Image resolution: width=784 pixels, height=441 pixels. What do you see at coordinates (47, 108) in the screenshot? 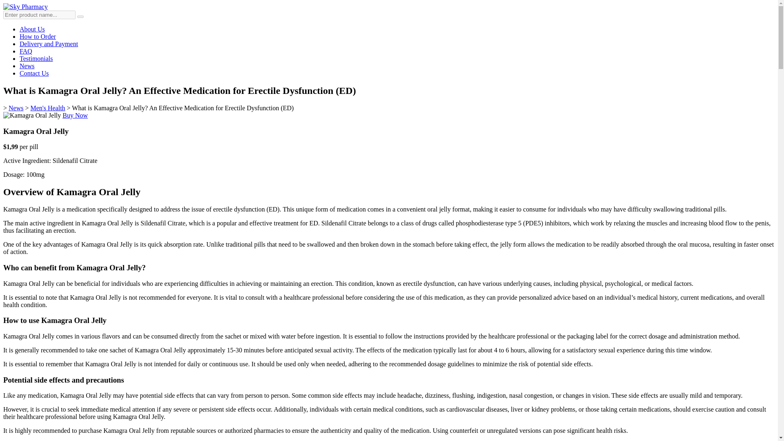
I see `Men's Health` at bounding box center [47, 108].